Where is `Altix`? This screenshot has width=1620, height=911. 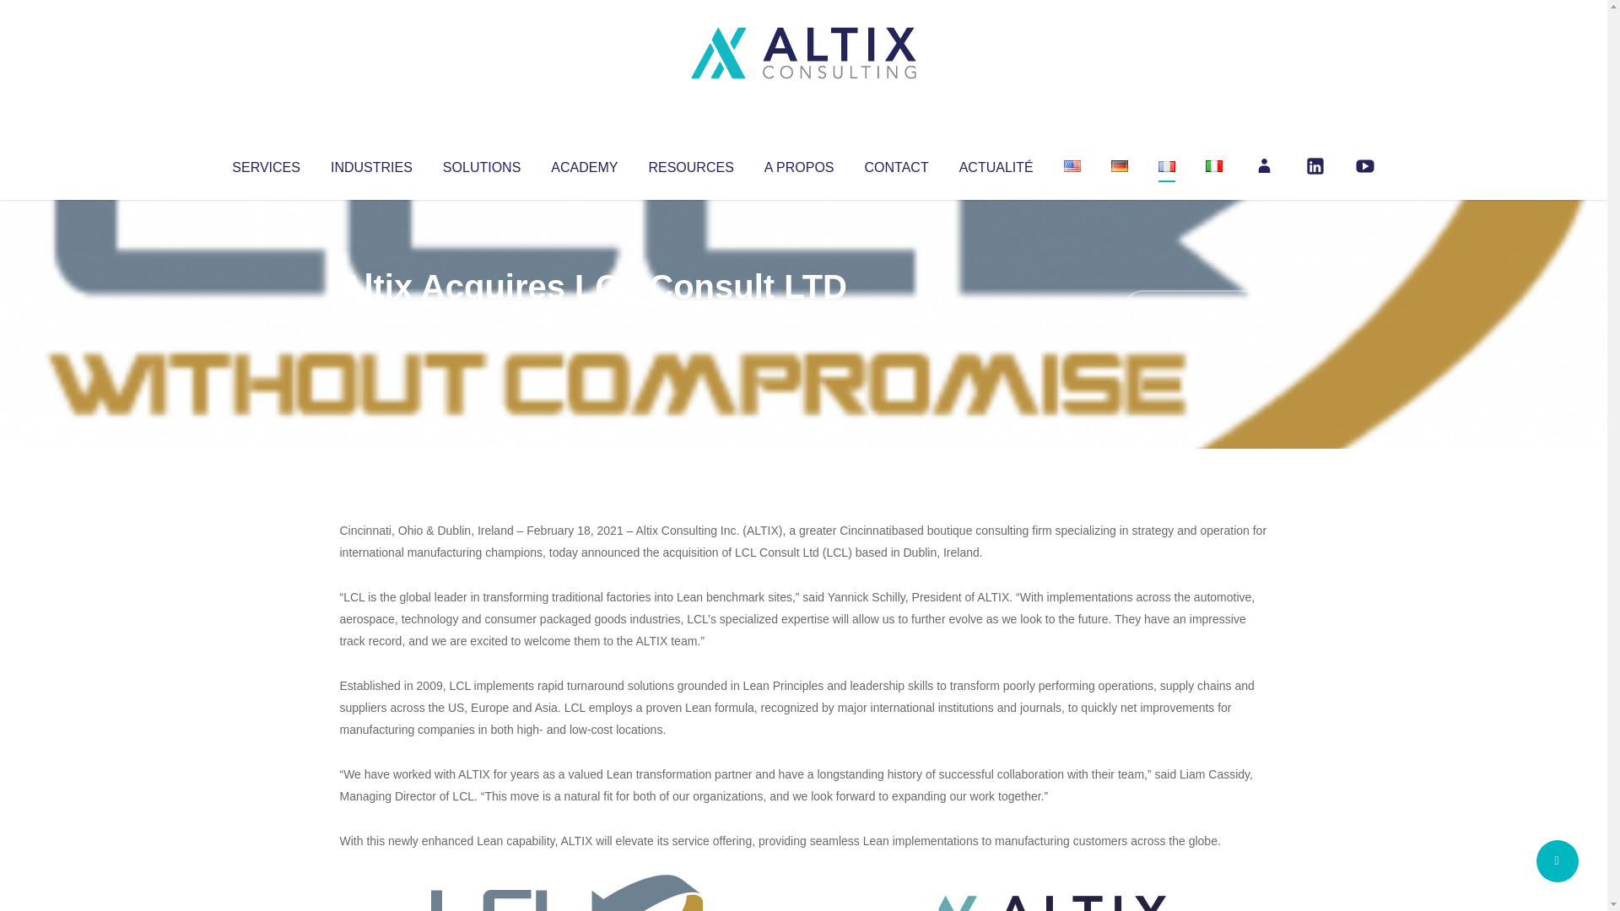
Altix is located at coordinates (371, 321).